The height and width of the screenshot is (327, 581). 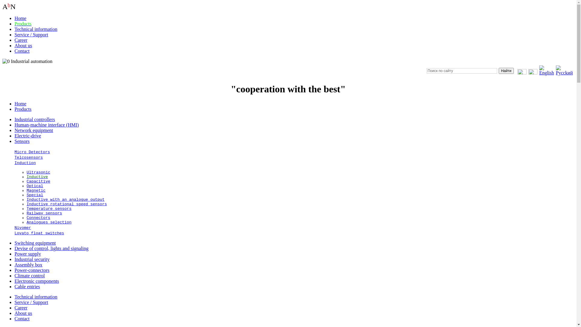 I want to click on Switching equipment, so click(x=35, y=243).